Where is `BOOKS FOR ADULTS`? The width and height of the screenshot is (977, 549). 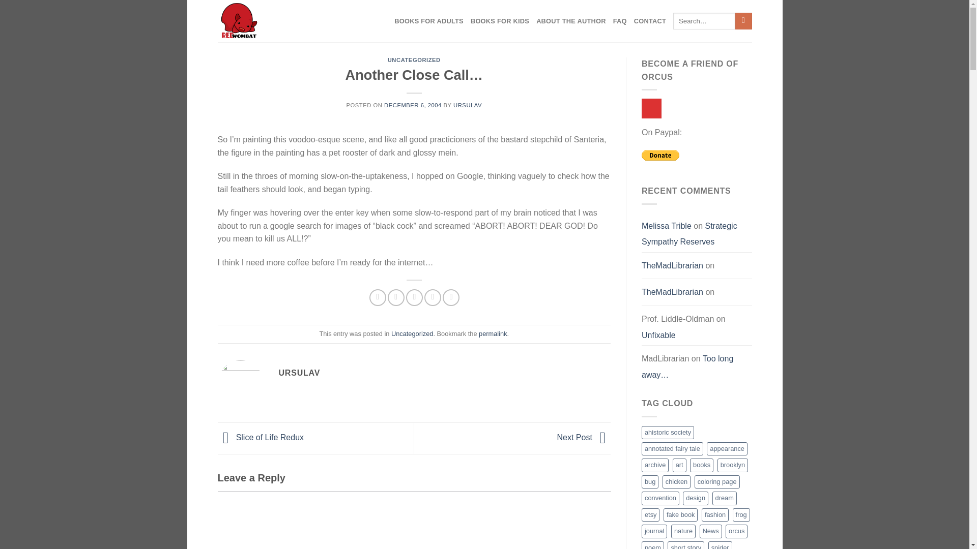 BOOKS FOR ADULTS is located at coordinates (428, 21).